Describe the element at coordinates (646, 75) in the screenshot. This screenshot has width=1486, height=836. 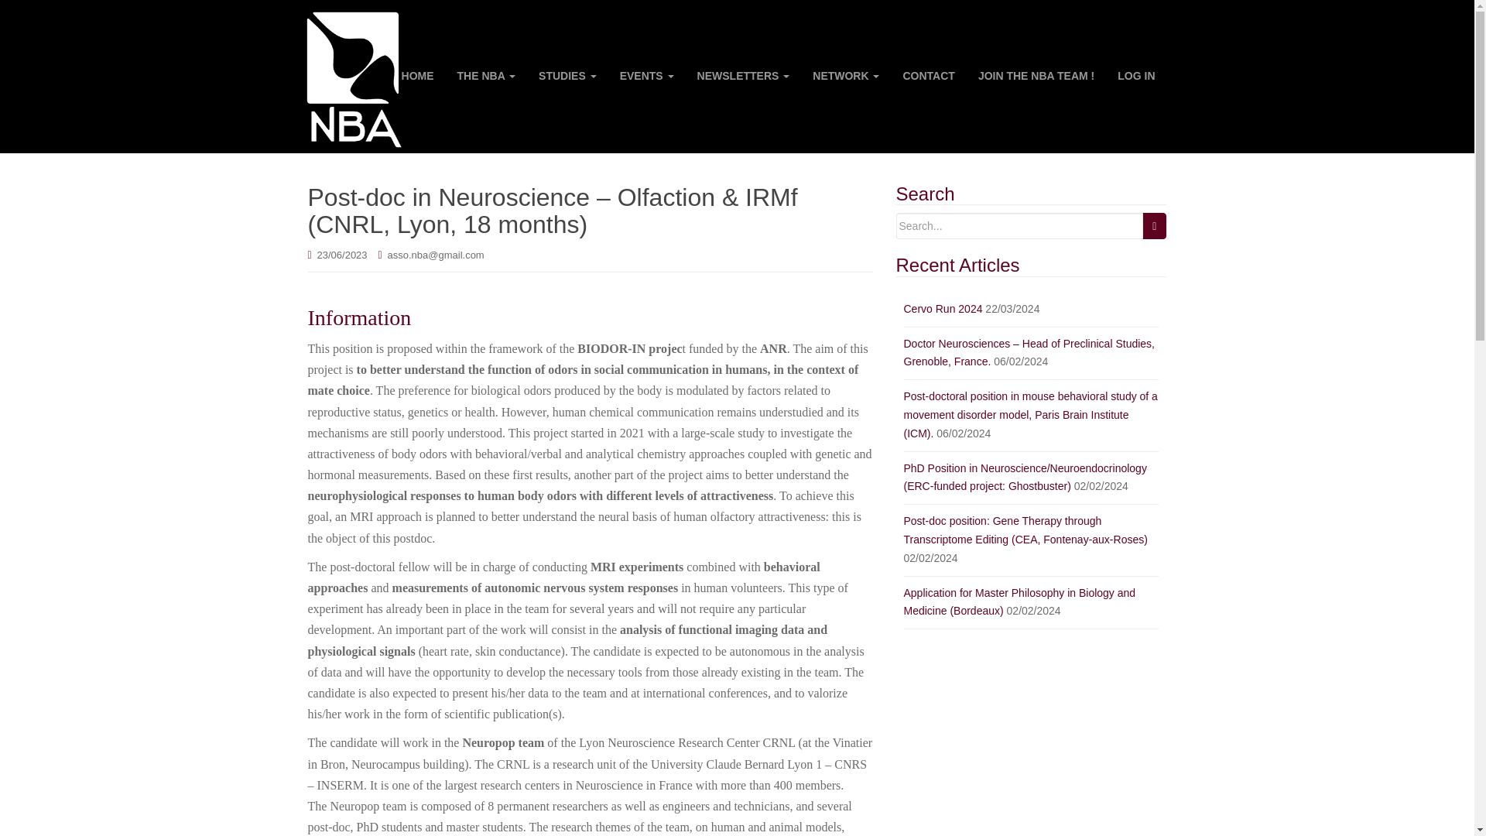
I see `Events` at that location.